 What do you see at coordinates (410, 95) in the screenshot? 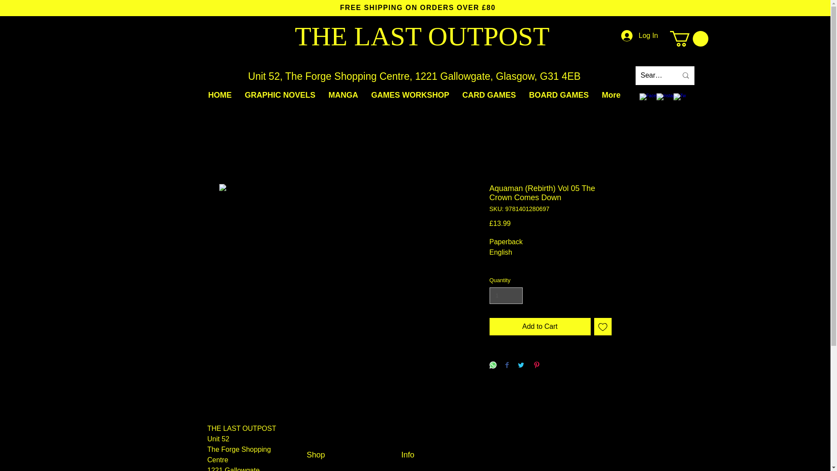
I see `GAMES WORKSHOP` at bounding box center [410, 95].